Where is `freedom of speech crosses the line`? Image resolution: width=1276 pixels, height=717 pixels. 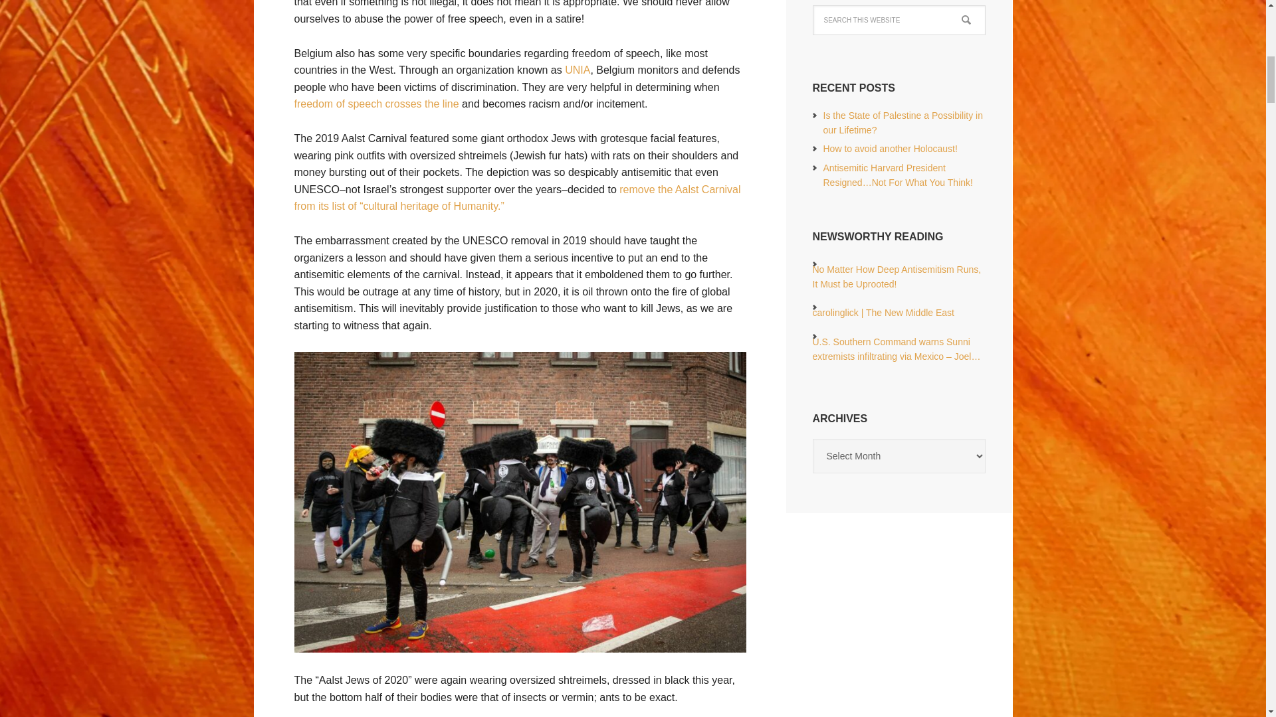 freedom of speech crosses the line is located at coordinates (375, 104).